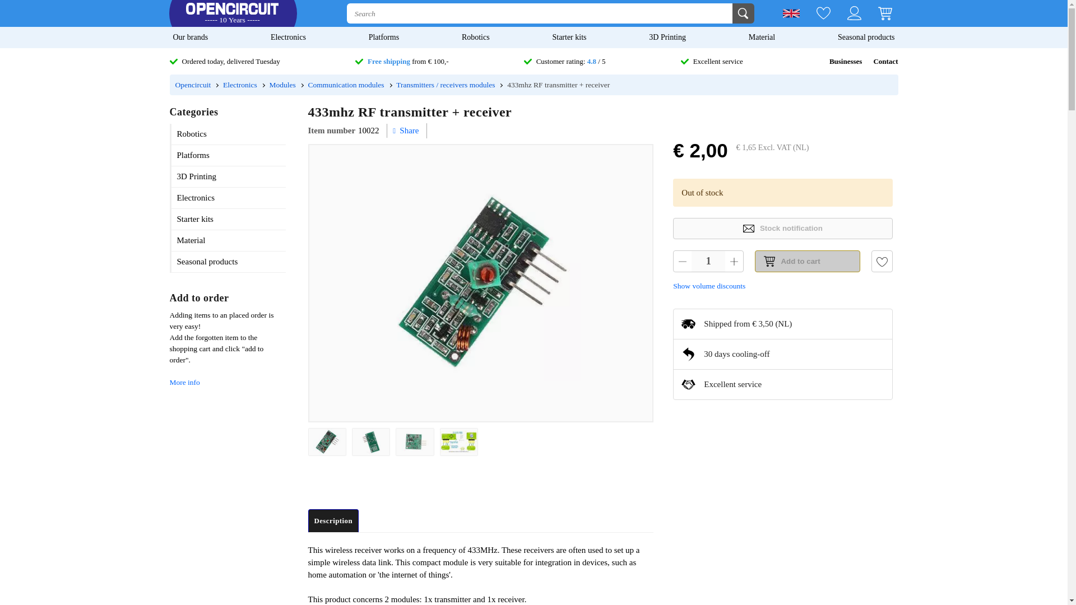 The image size is (1076, 605). I want to click on 3D Printing, so click(667, 37).